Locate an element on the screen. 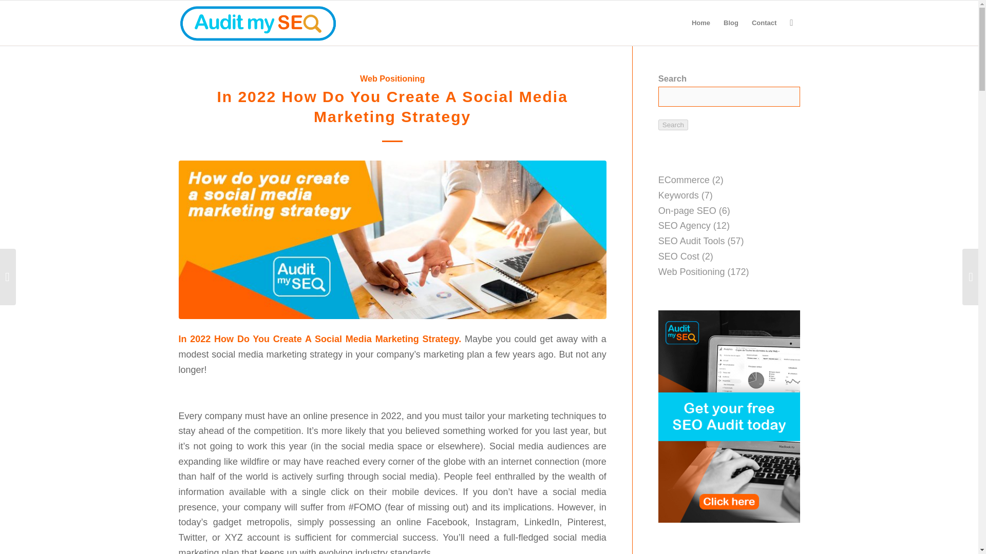 The height and width of the screenshot is (554, 986). SEO Audit Tools is located at coordinates (691, 241).